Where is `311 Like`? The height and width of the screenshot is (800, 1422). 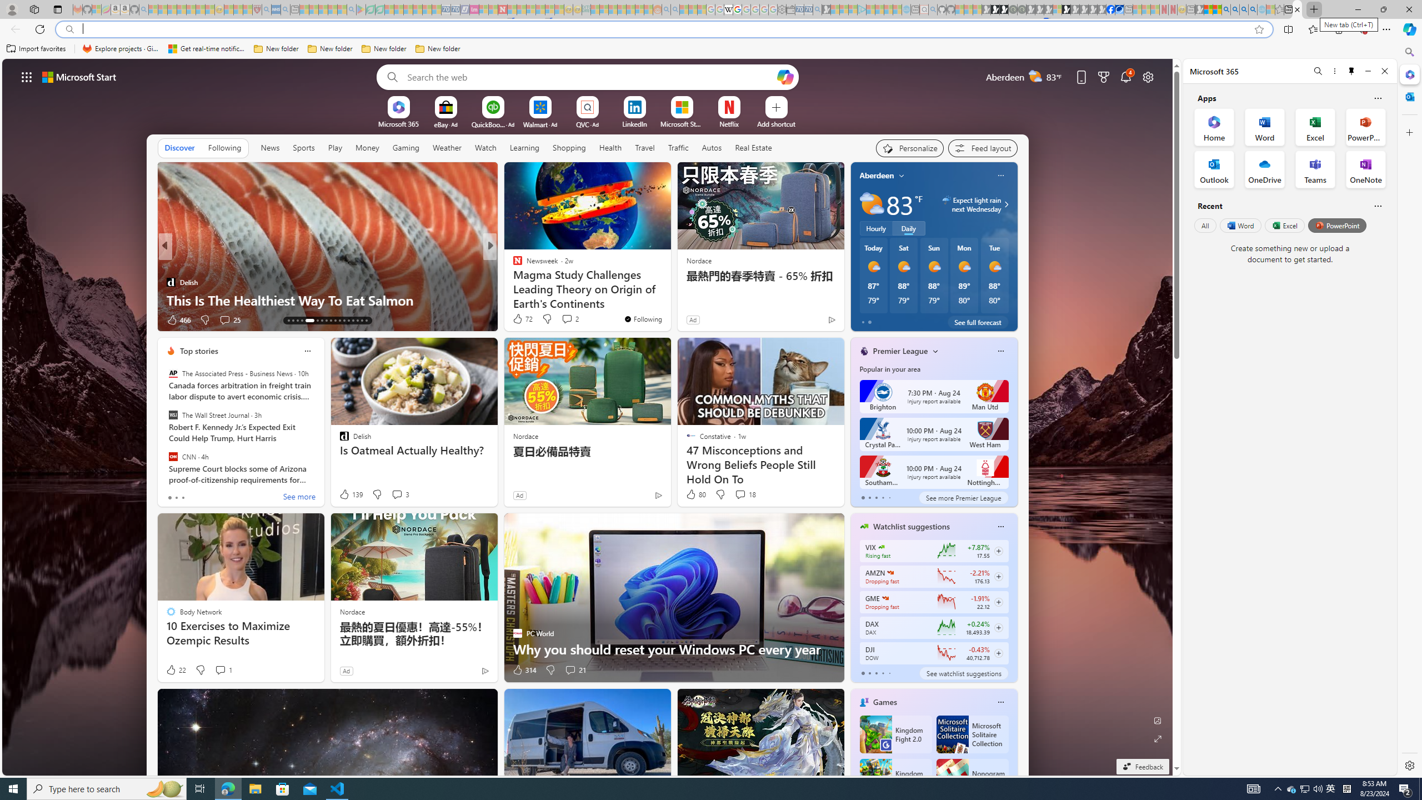 311 Like is located at coordinates (520, 320).